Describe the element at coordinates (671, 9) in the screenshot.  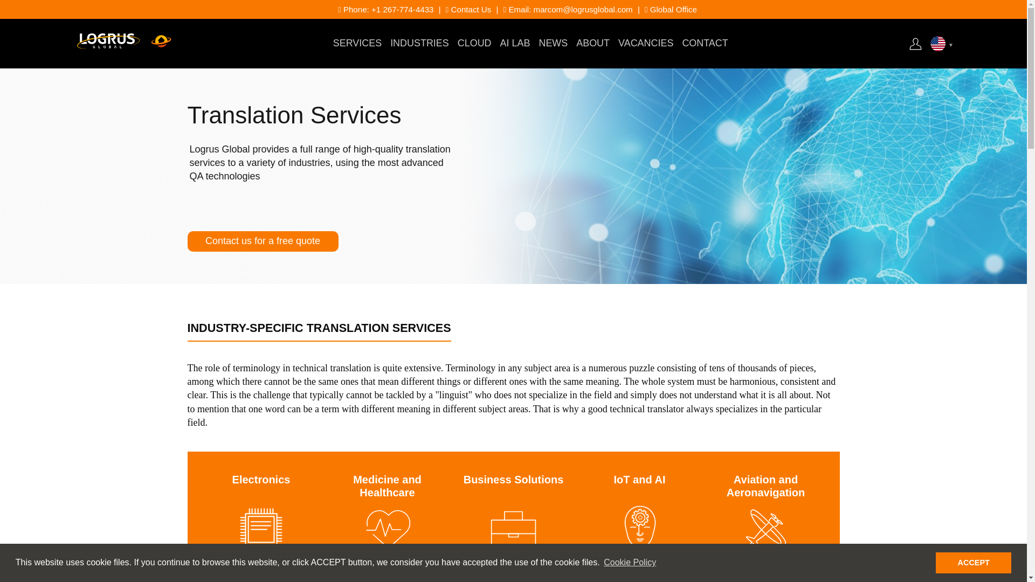
I see ` Global Office` at that location.